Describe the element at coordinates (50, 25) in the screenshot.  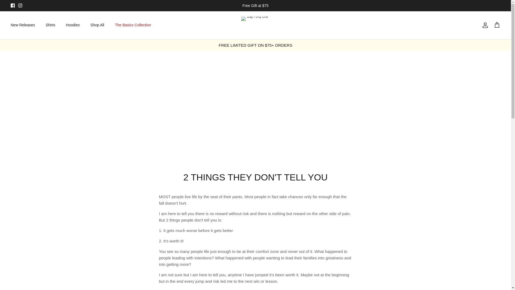
I see `Shirts` at that location.